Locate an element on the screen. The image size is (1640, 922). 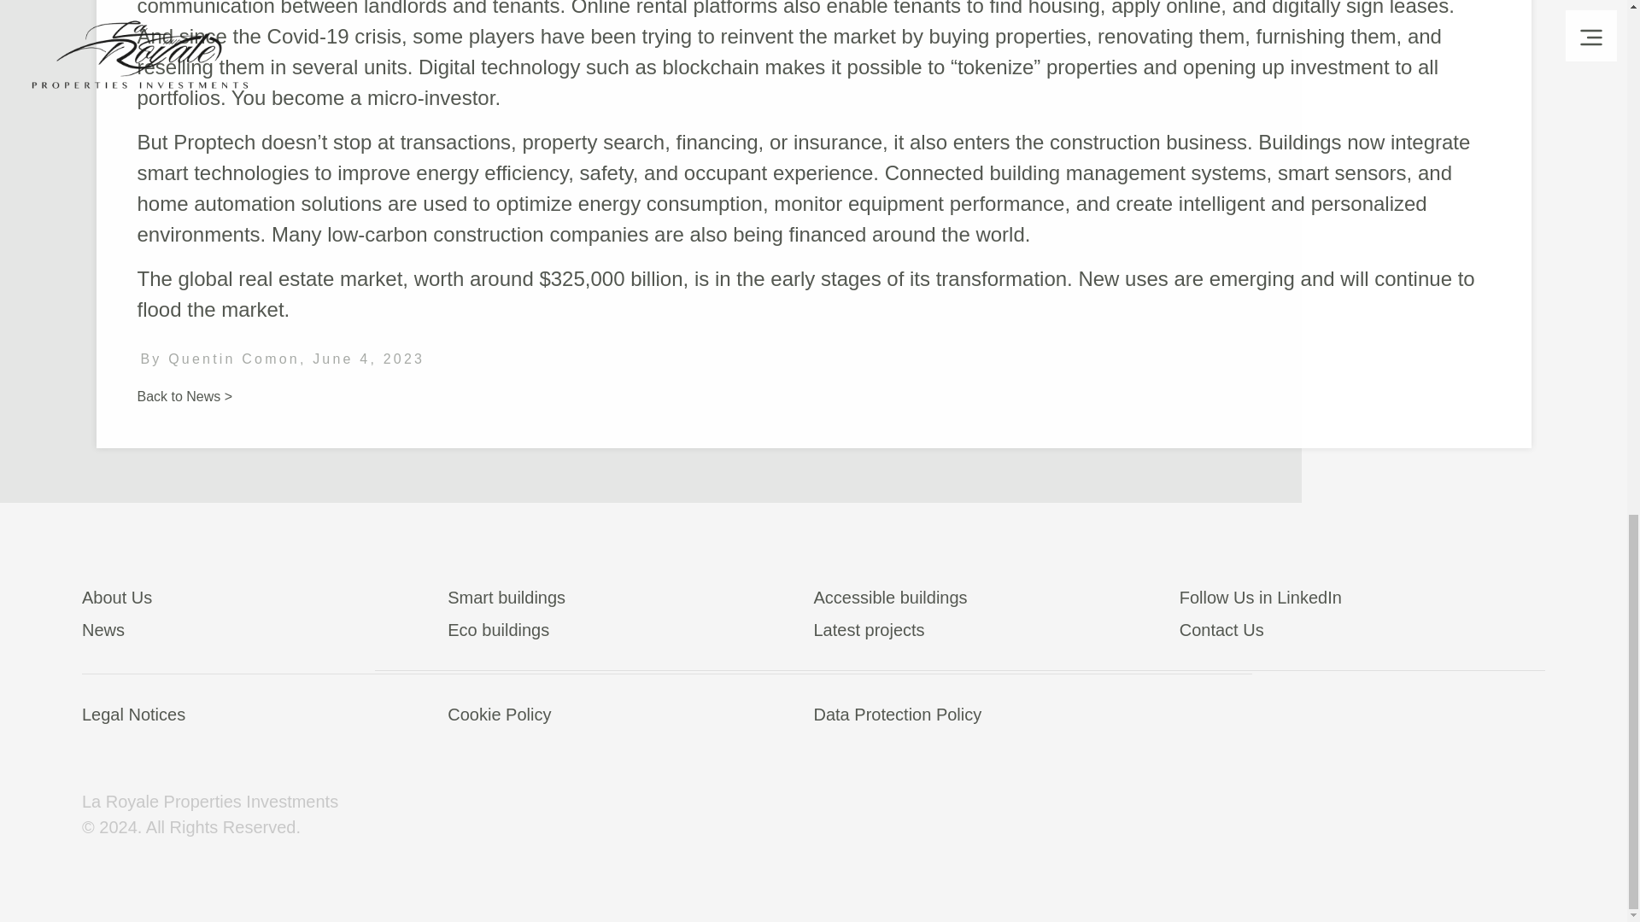
Cookie Policy is located at coordinates (630, 717).